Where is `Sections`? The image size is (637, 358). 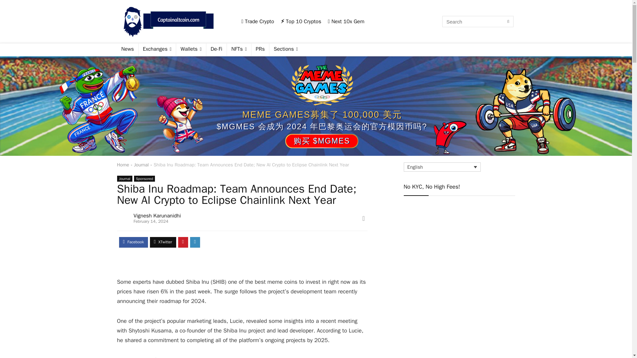
Sections is located at coordinates (286, 49).